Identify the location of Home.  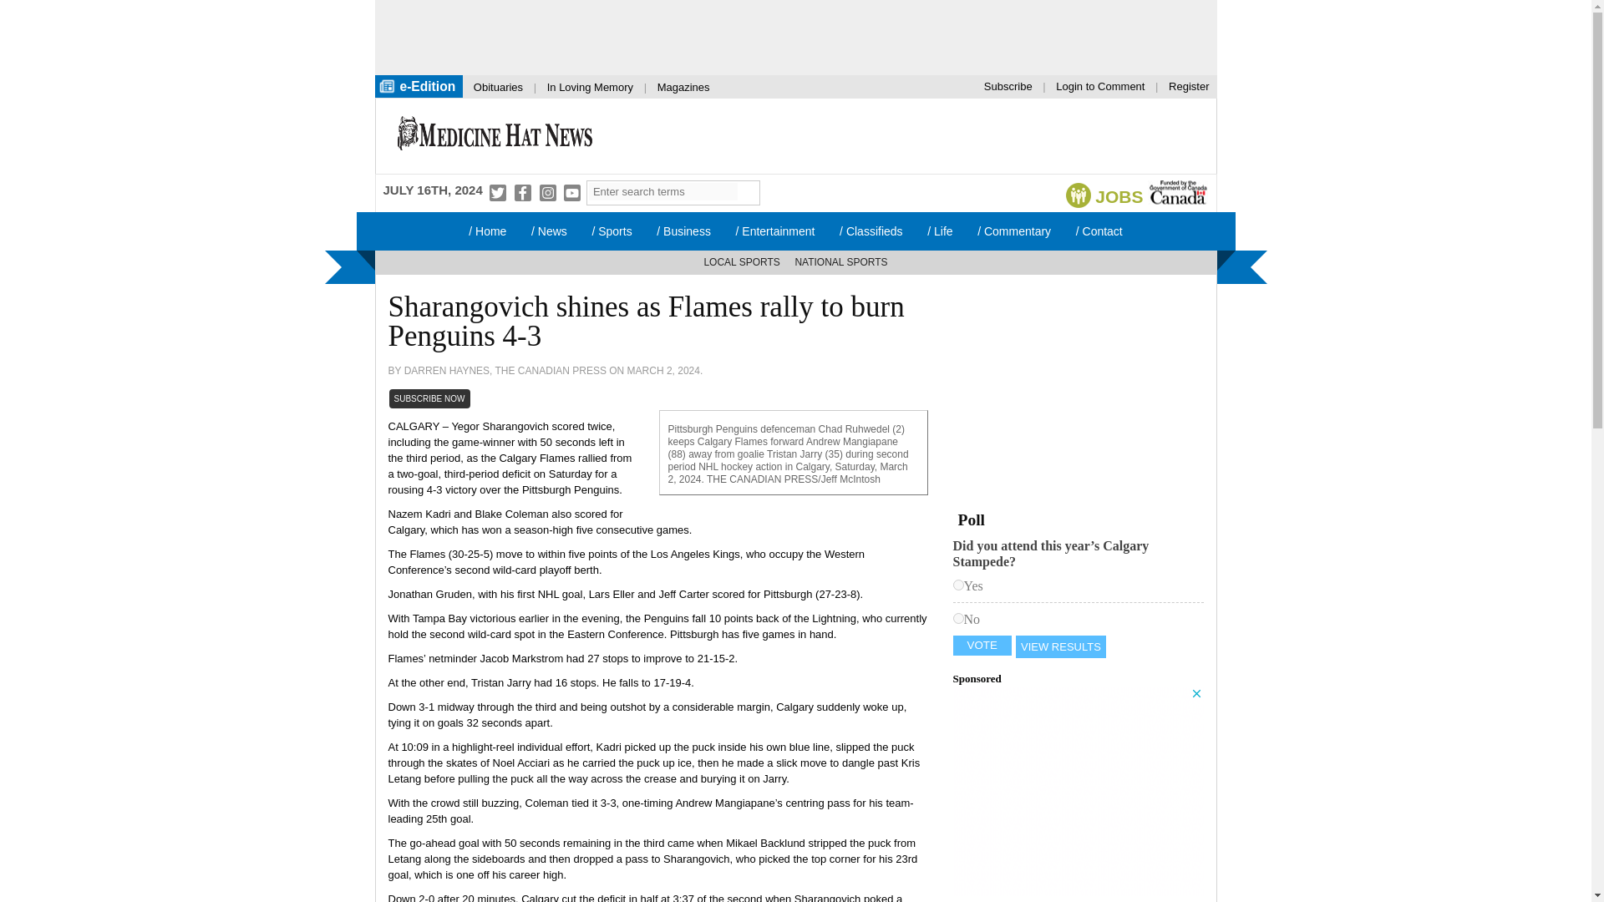
(486, 231).